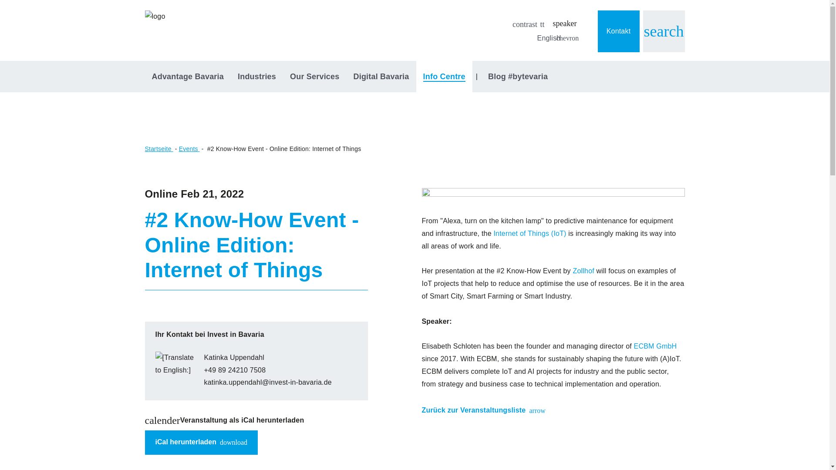 The width and height of the screenshot is (836, 470). Describe the element at coordinates (564, 23) in the screenshot. I see `speaker` at that location.